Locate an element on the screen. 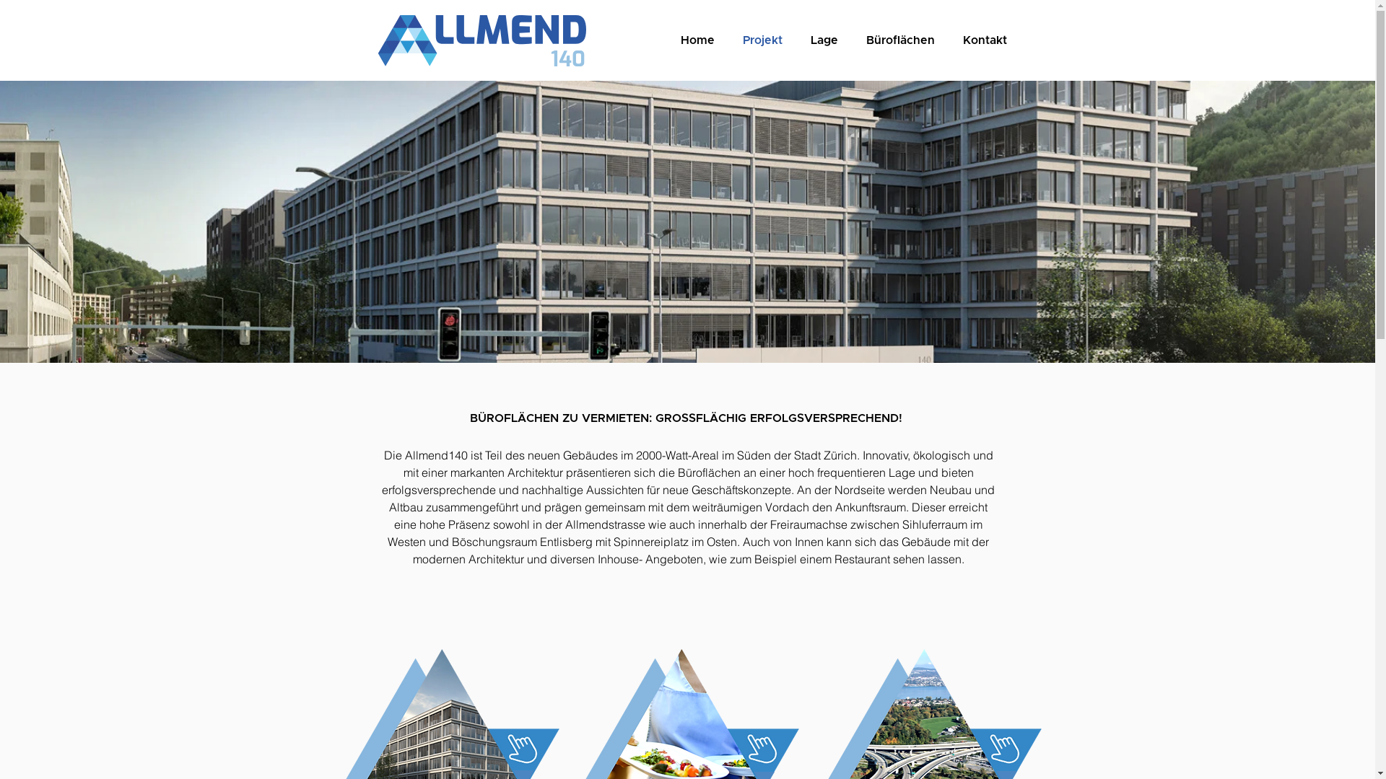  Kontakt is located at coordinates (985, 40).